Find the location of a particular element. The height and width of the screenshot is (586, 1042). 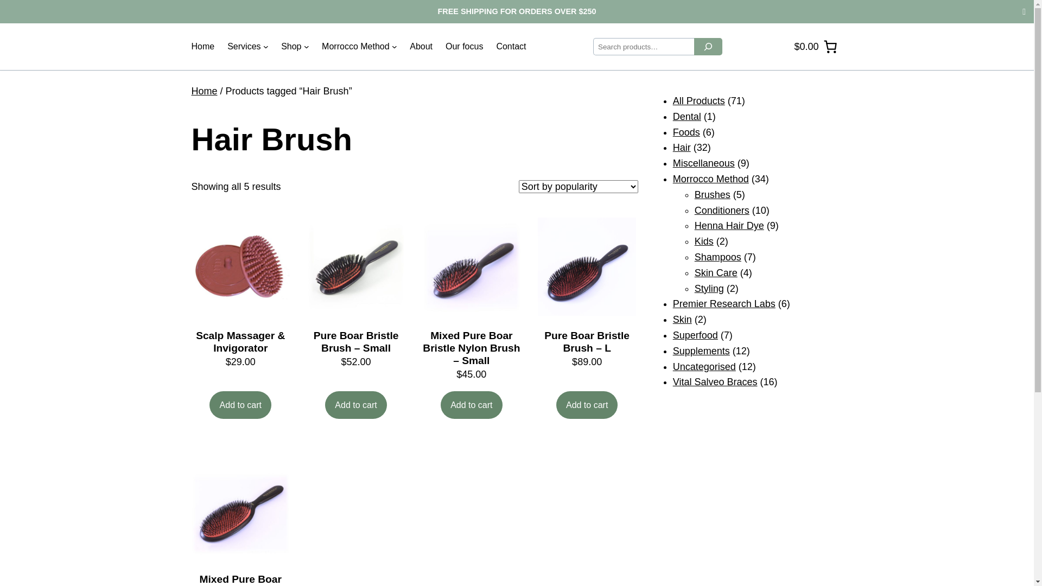

Dental is located at coordinates (687, 117).